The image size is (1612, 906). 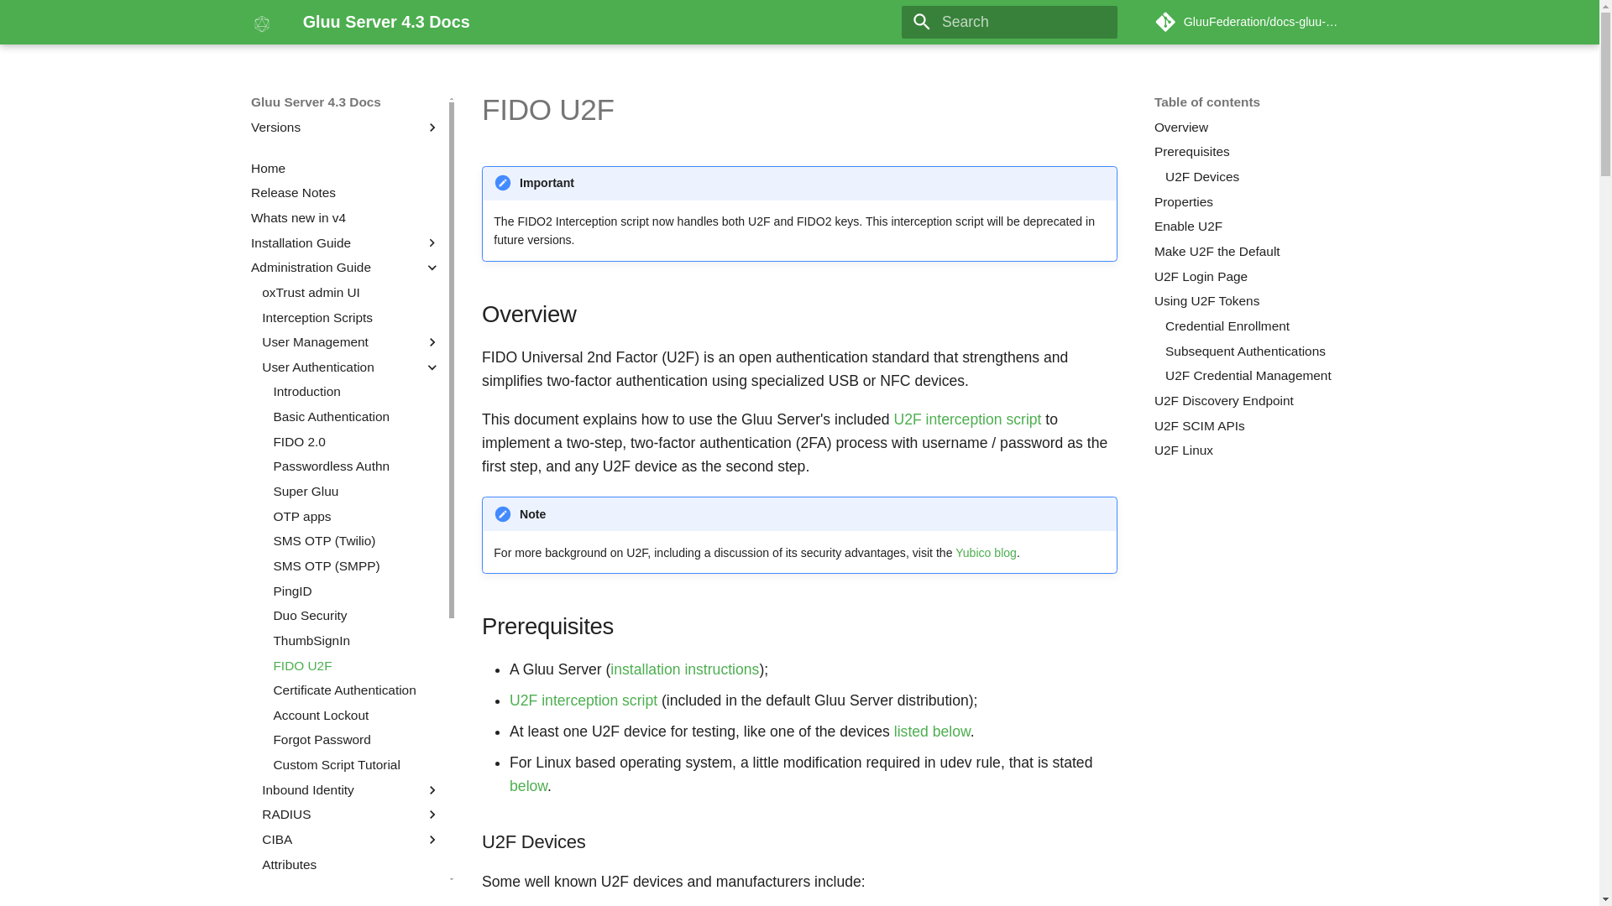 What do you see at coordinates (346, 193) in the screenshot?
I see `Release Notes` at bounding box center [346, 193].